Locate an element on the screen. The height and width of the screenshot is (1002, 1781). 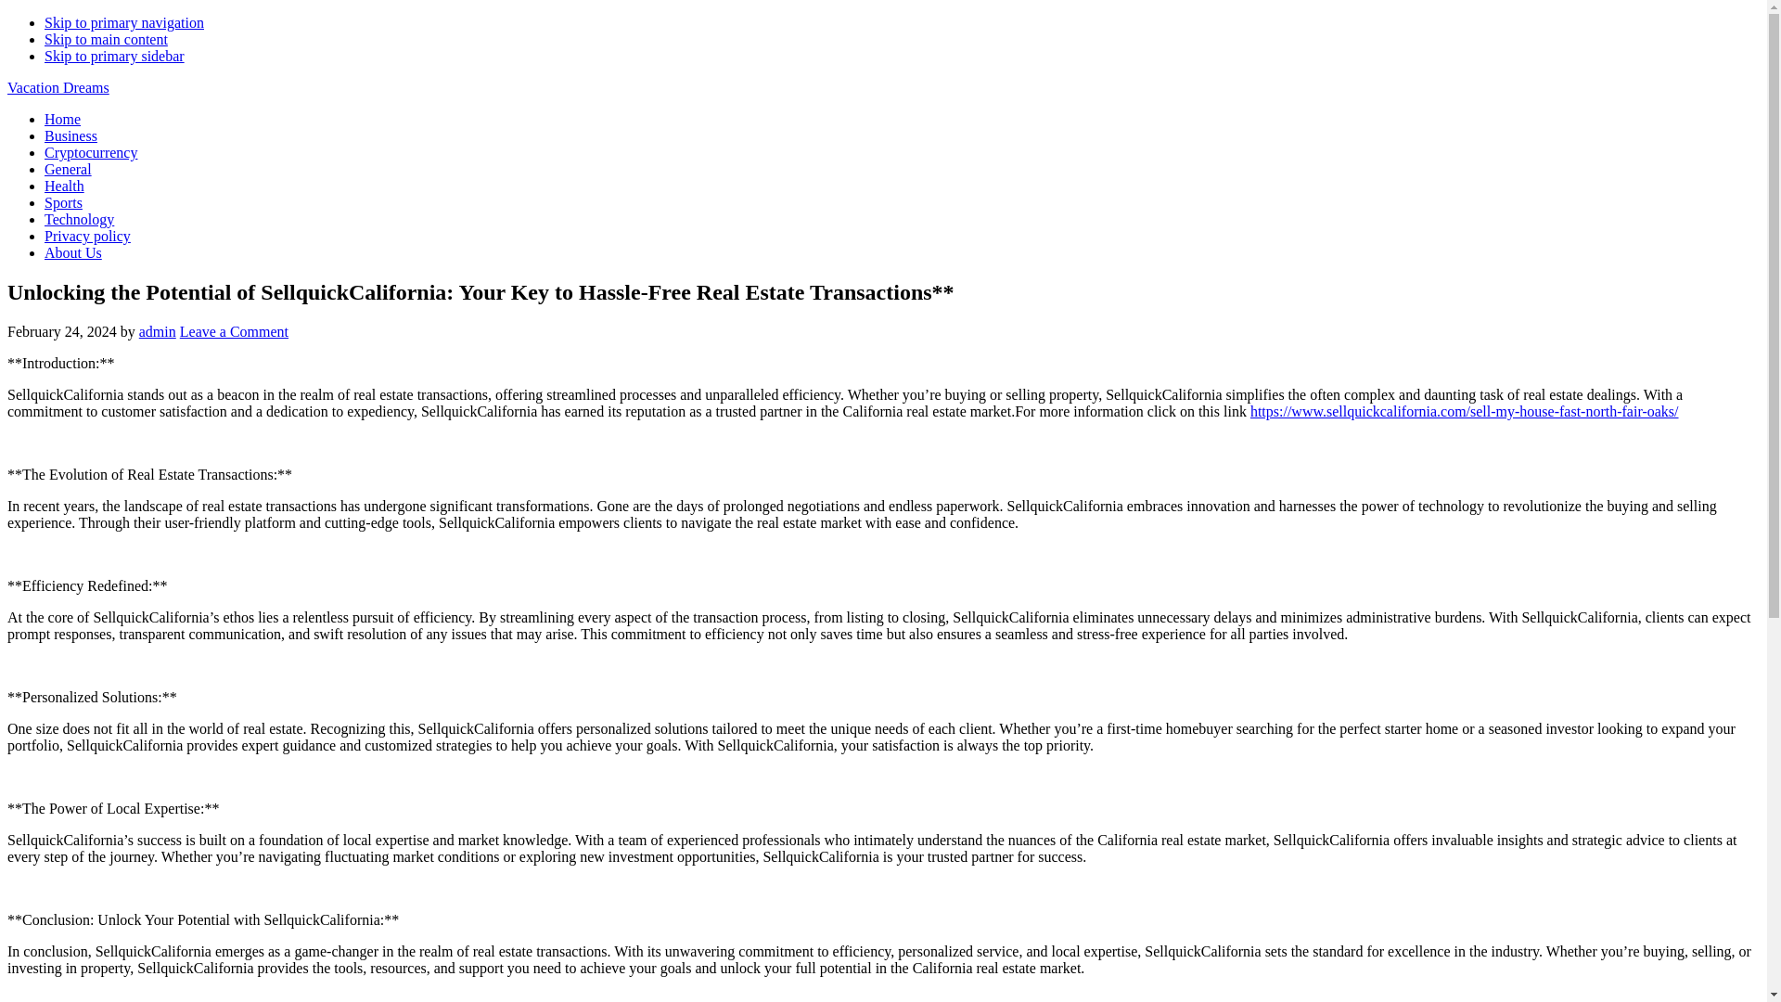
Home is located at coordinates (62, 119).